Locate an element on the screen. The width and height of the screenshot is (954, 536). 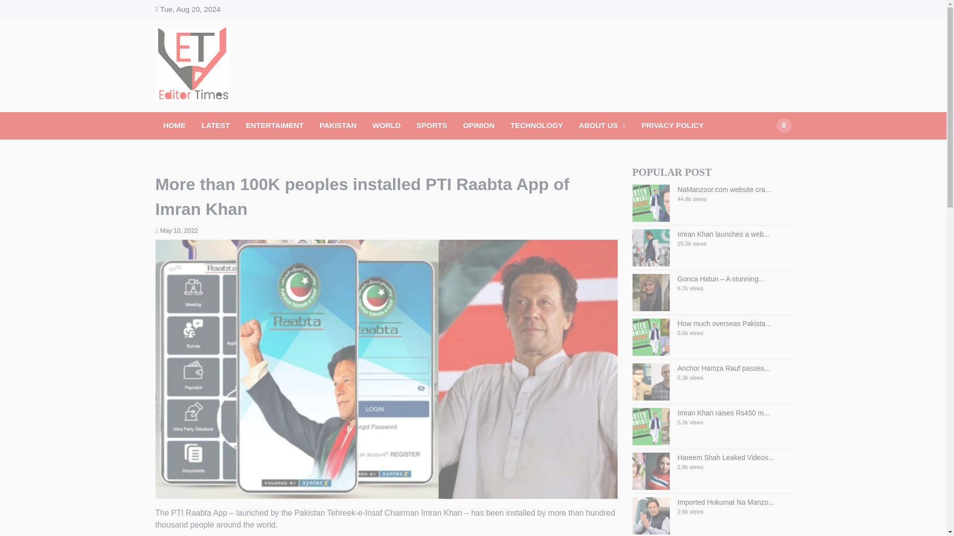
Contact Us is located at coordinates (786, 9).